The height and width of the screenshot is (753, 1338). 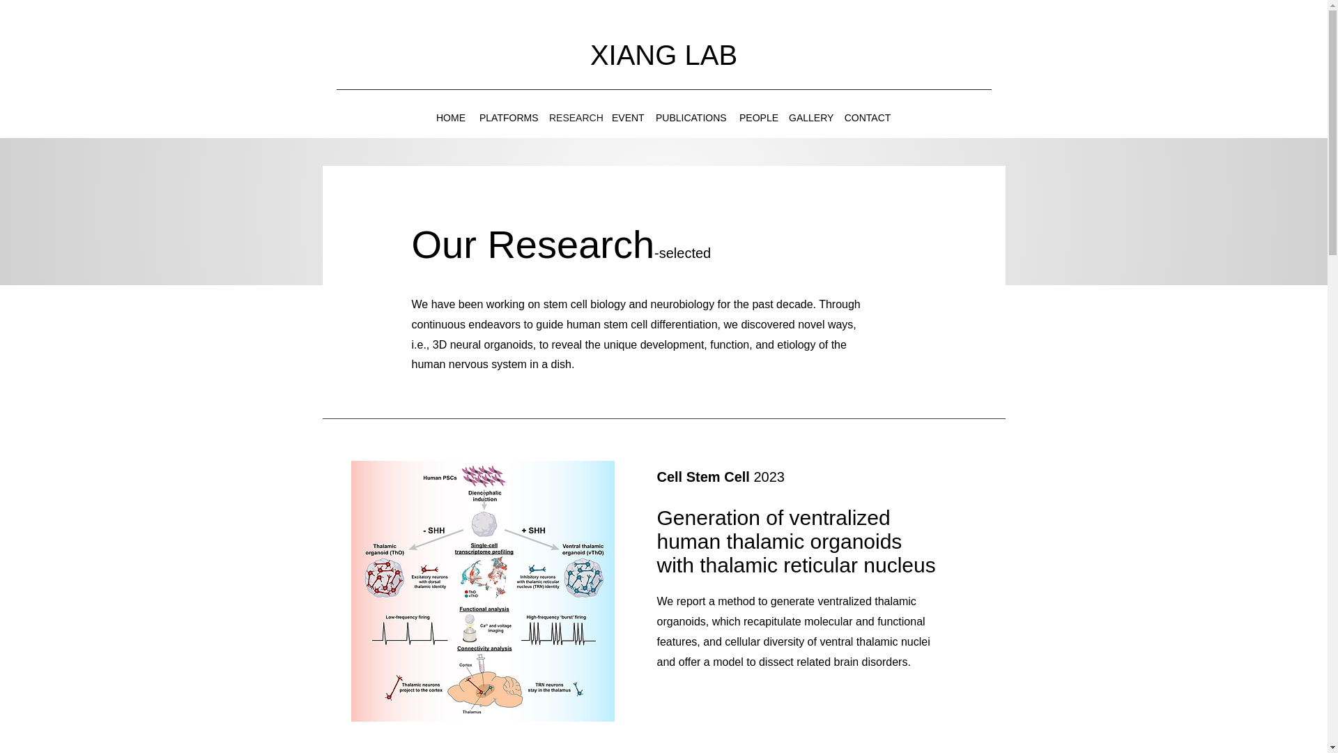 What do you see at coordinates (626, 117) in the screenshot?
I see `EVENT` at bounding box center [626, 117].